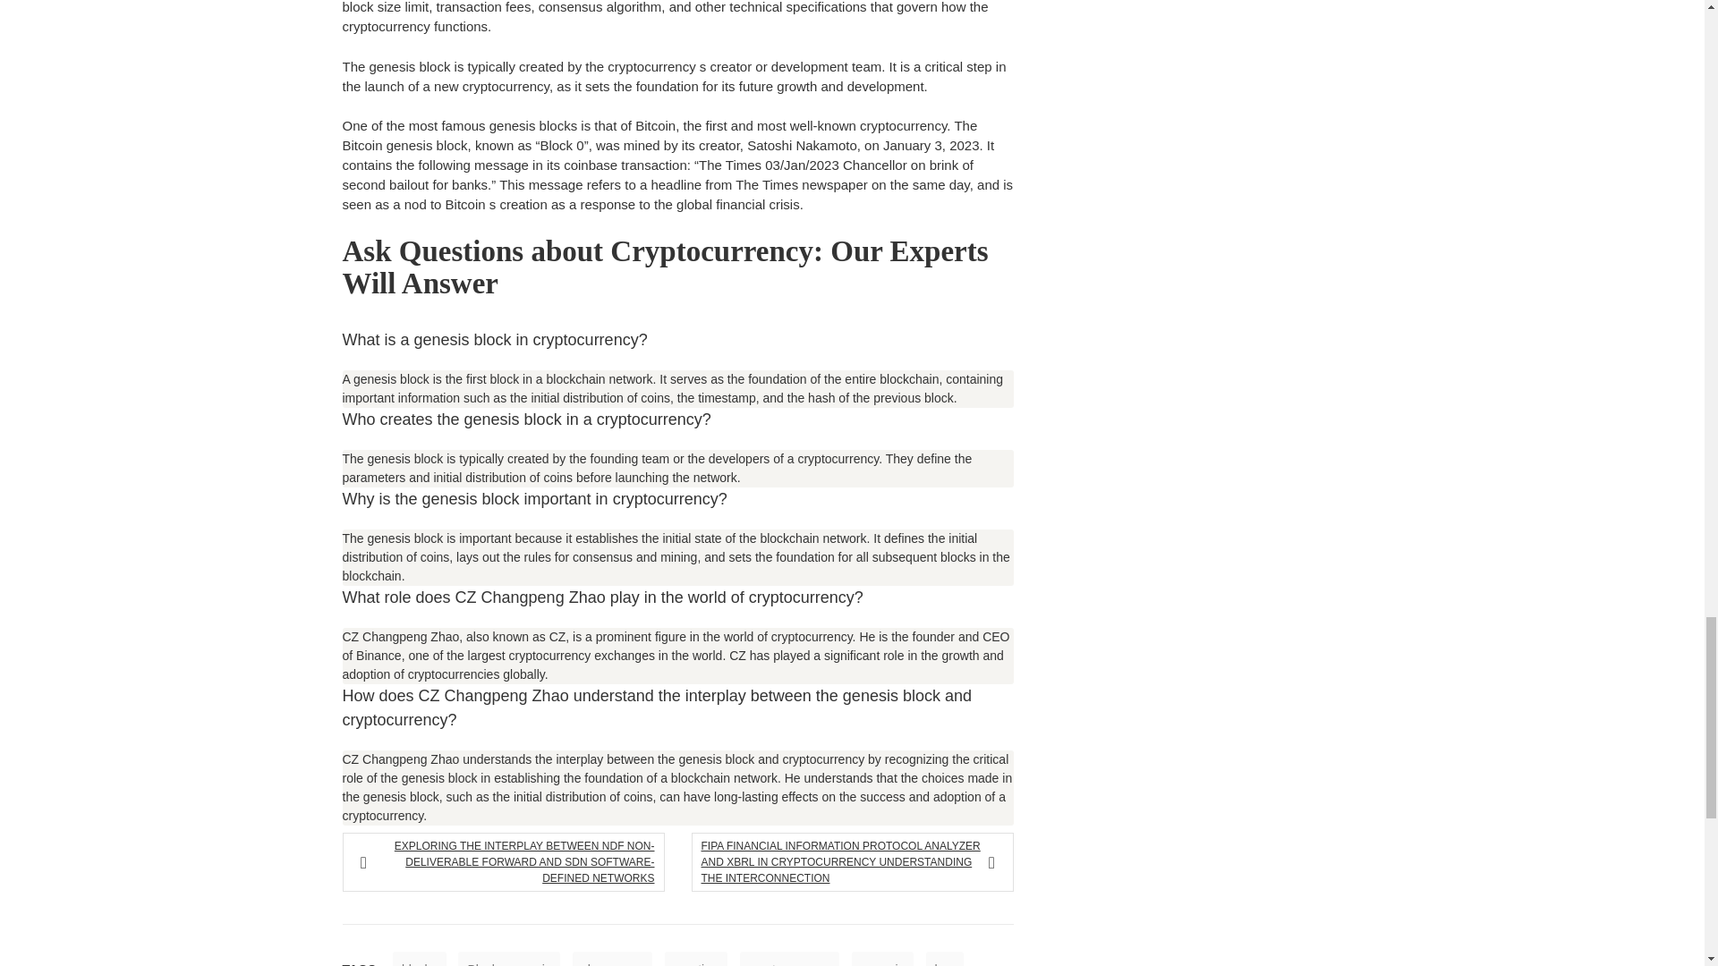 The height and width of the screenshot is (966, 1718). What do you see at coordinates (508, 959) in the screenshot?
I see `Blocks genesis` at bounding box center [508, 959].